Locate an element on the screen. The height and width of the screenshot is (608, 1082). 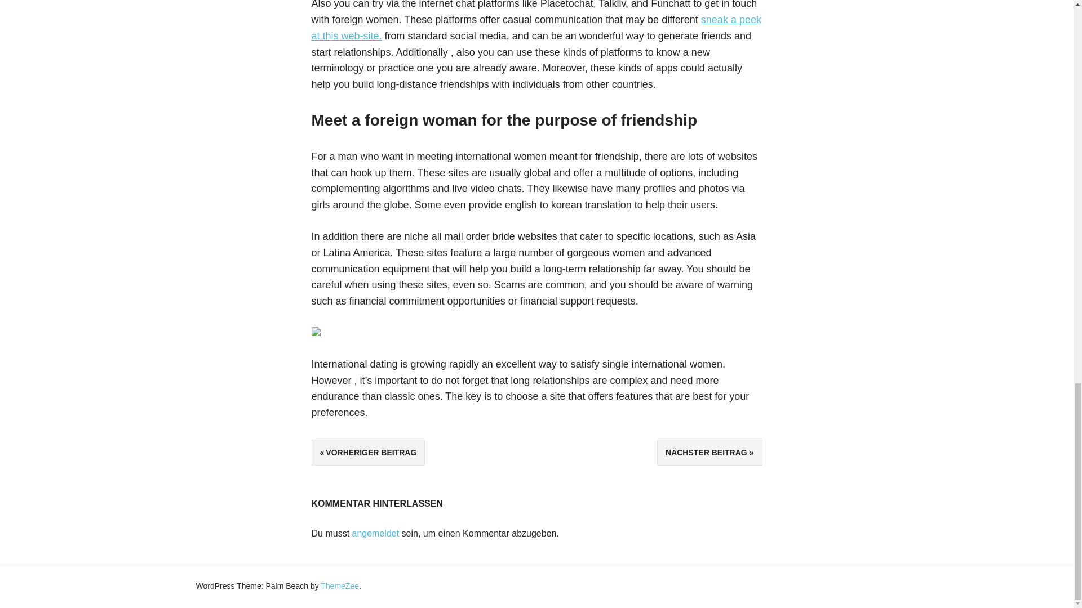
angemeldet is located at coordinates (375, 533).